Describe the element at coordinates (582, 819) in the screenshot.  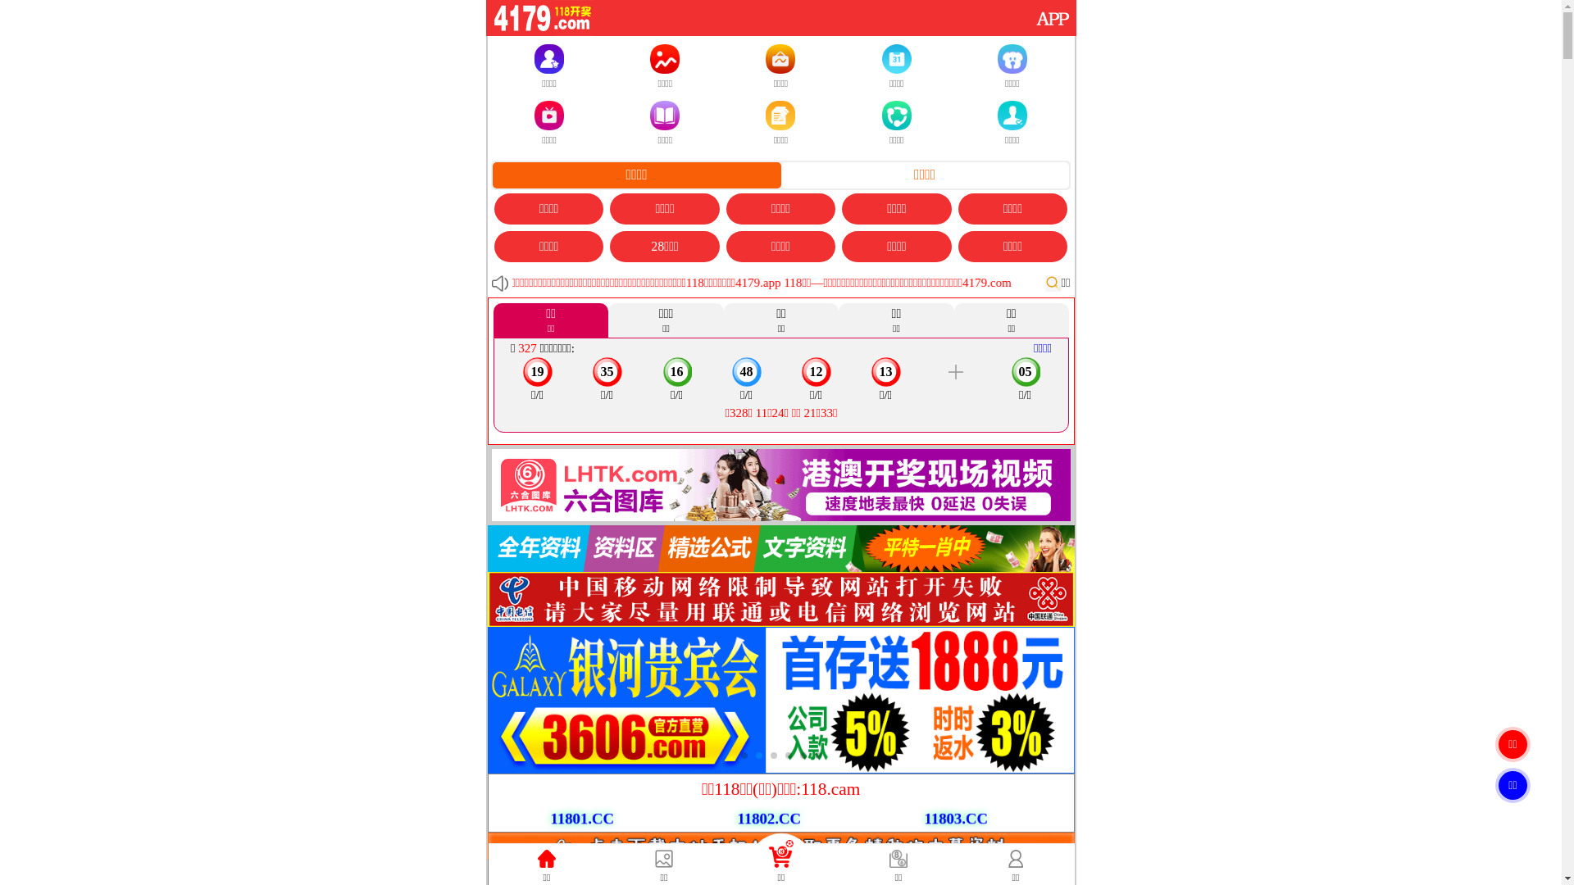
I see `11801.CC` at that location.